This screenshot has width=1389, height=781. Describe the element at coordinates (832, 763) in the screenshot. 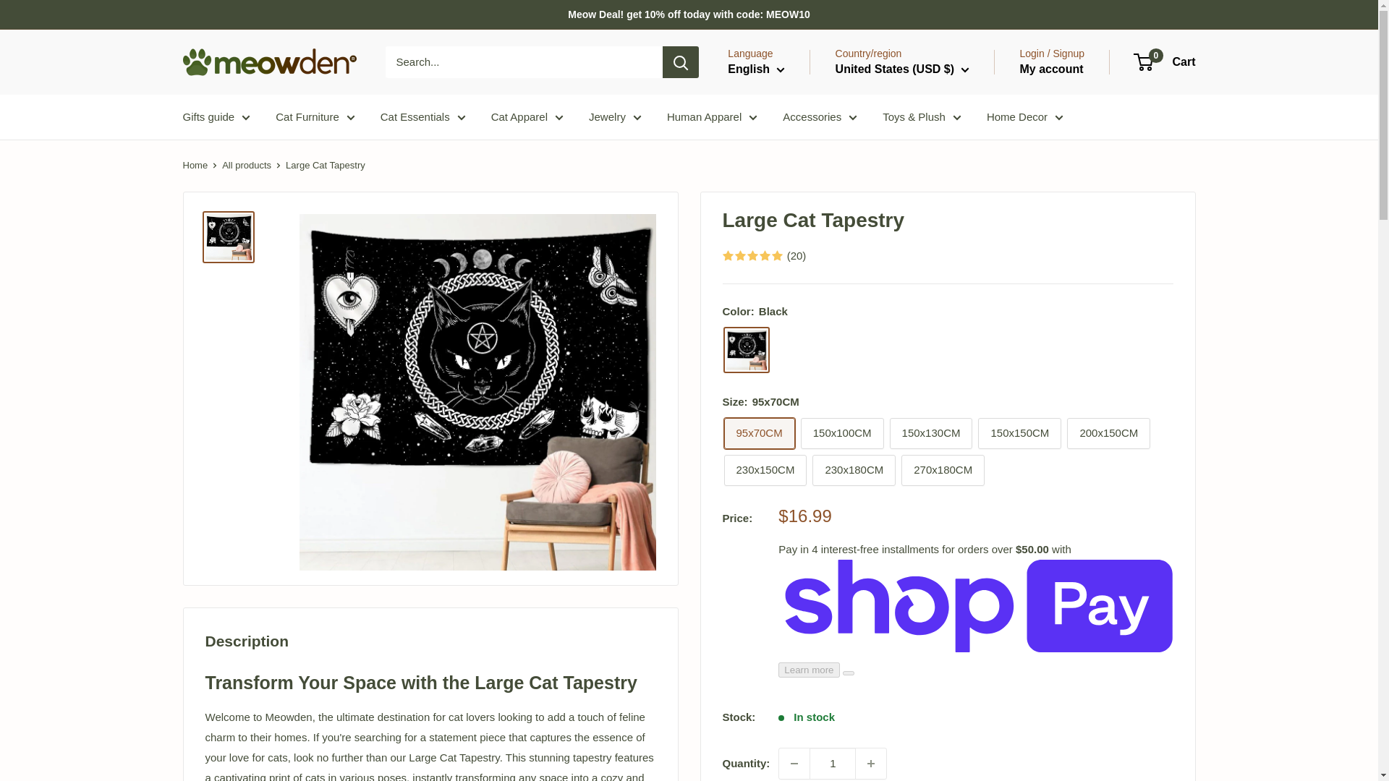

I see `1` at that location.